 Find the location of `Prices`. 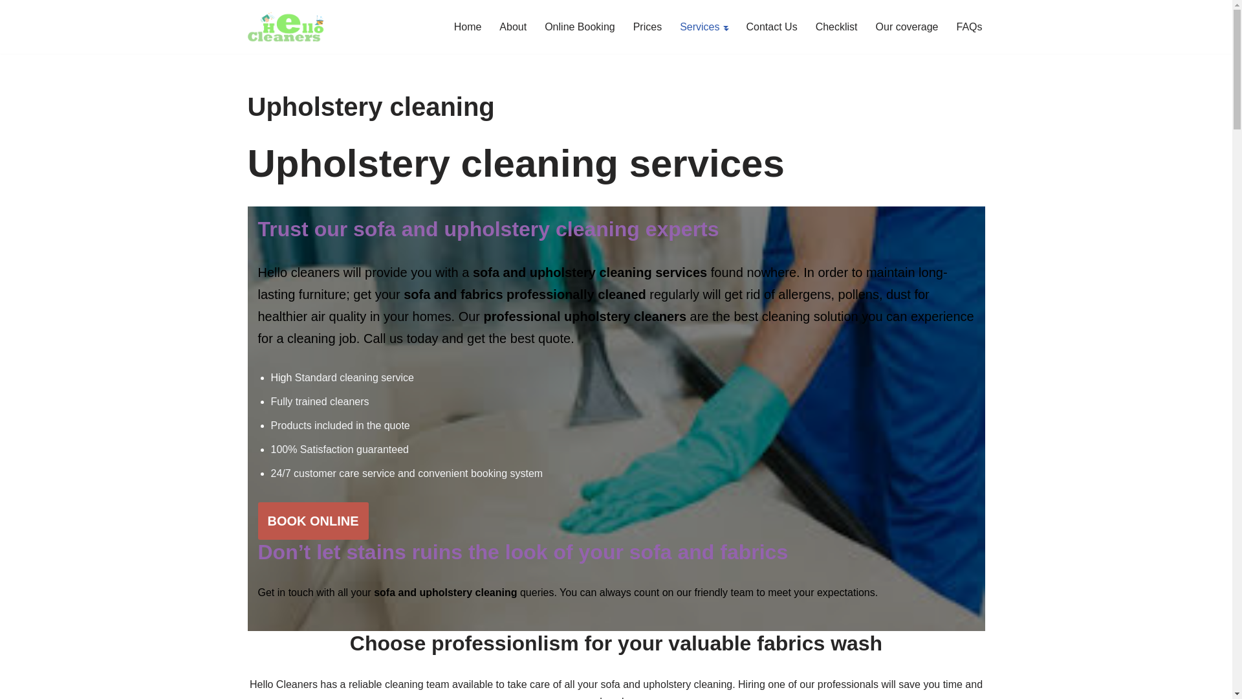

Prices is located at coordinates (648, 27).